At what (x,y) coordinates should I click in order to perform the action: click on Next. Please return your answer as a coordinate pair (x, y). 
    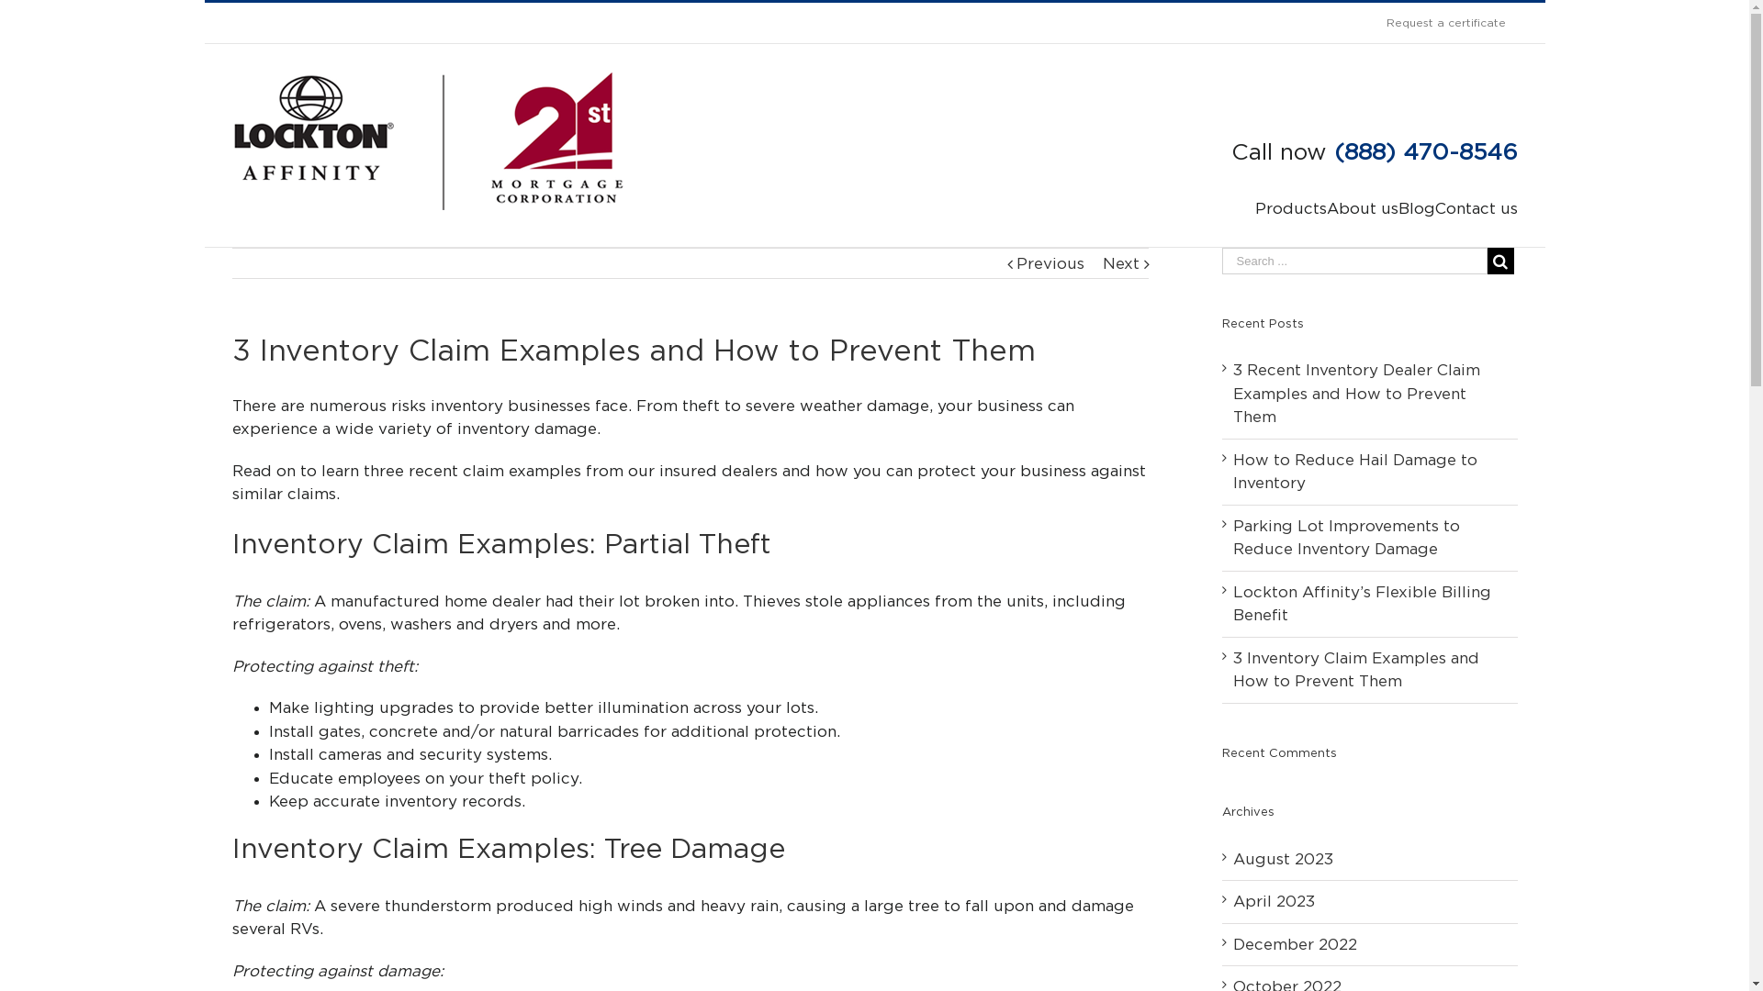
    Looking at the image, I should click on (1120, 263).